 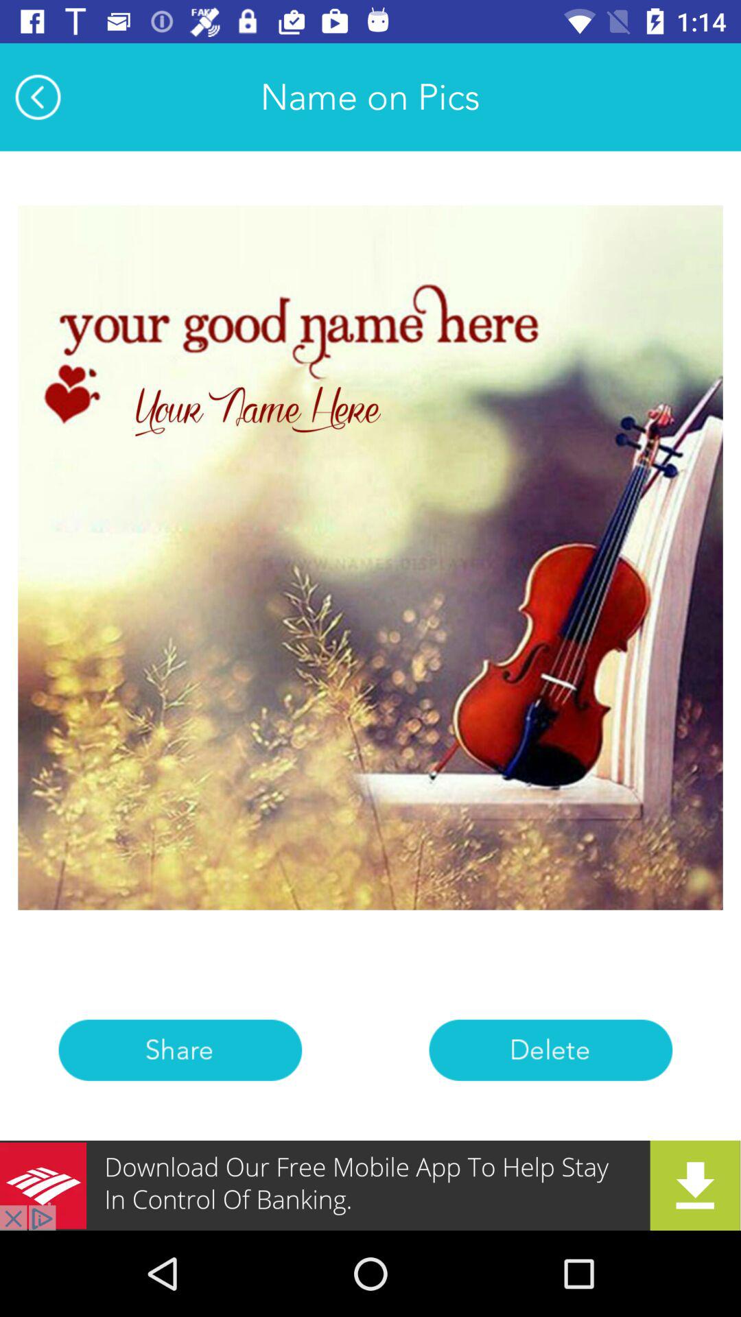 What do you see at coordinates (38, 97) in the screenshot?
I see `go back` at bounding box center [38, 97].